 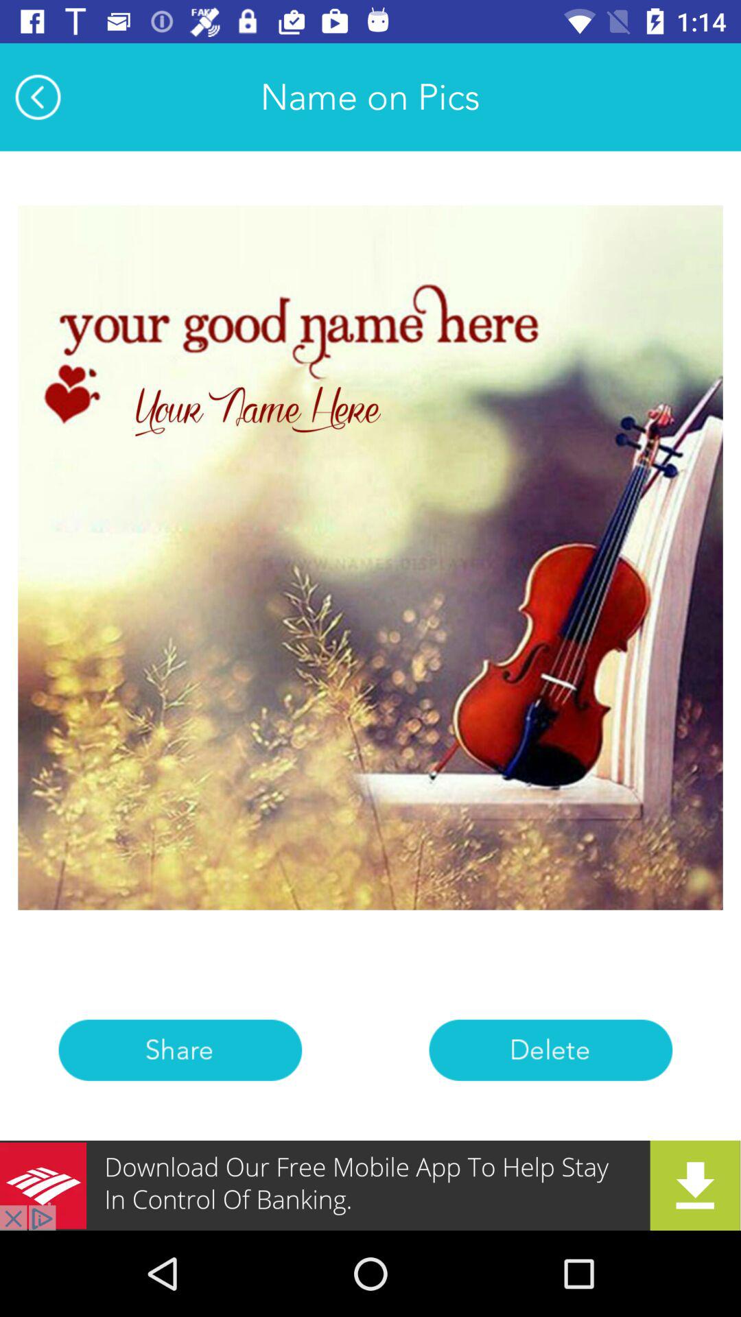 What do you see at coordinates (38, 97) in the screenshot?
I see `go back` at bounding box center [38, 97].